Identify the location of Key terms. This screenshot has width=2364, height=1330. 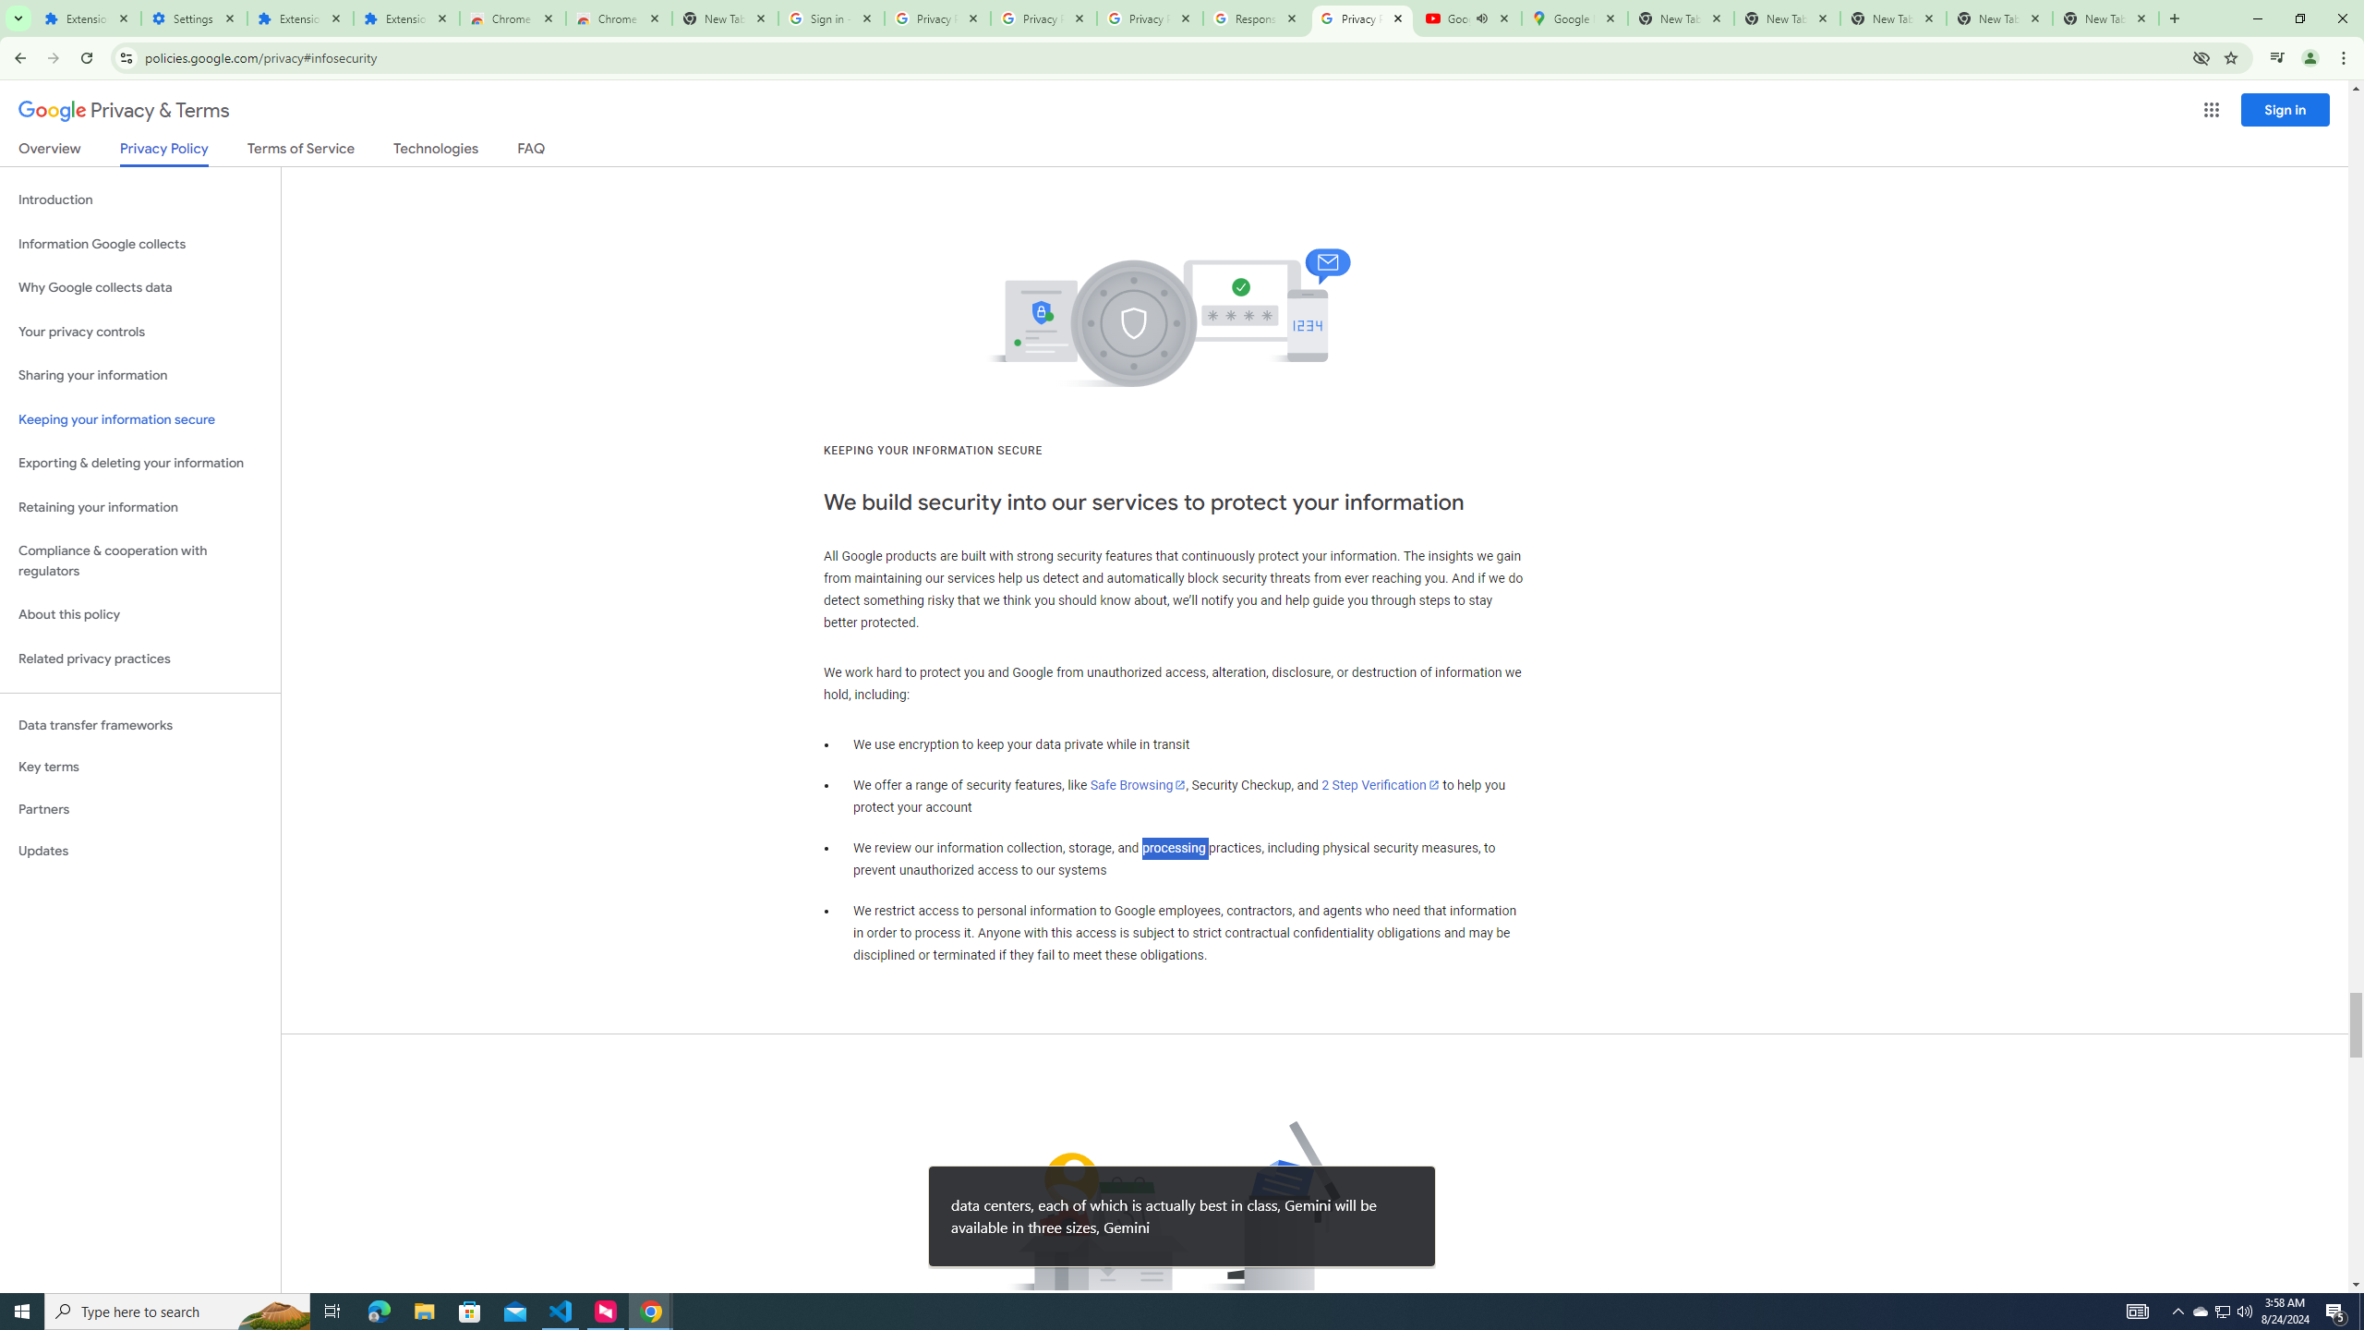
(140, 767).